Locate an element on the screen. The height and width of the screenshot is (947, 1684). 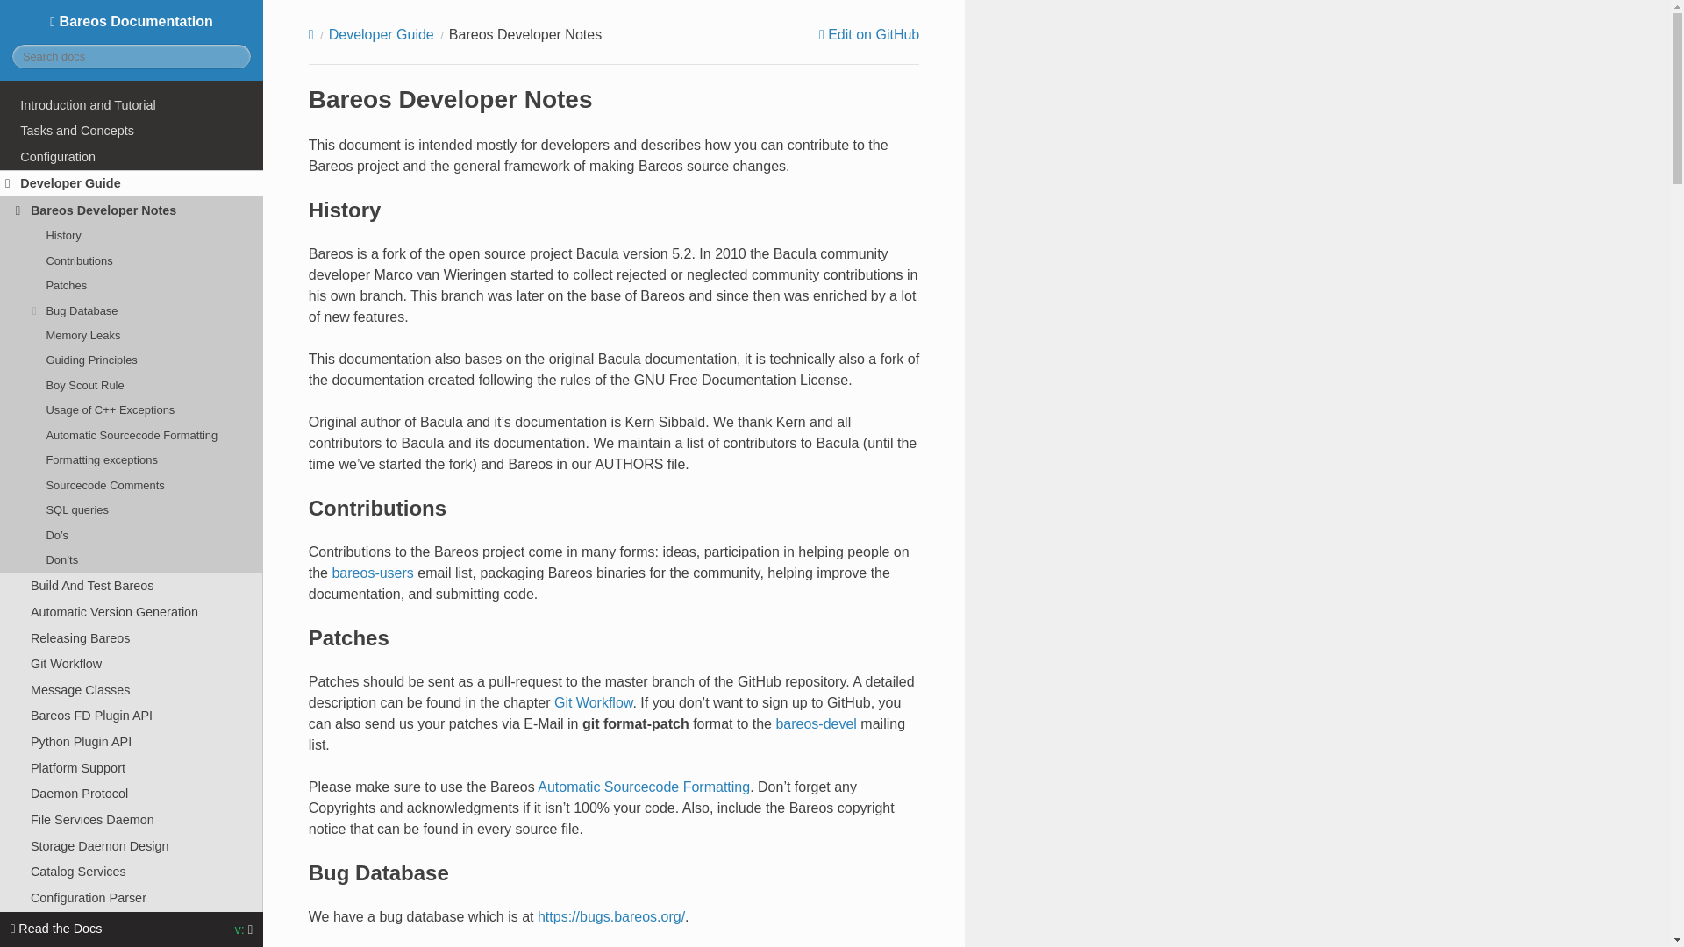
Bareos Developer Notes is located at coordinates (132, 210).